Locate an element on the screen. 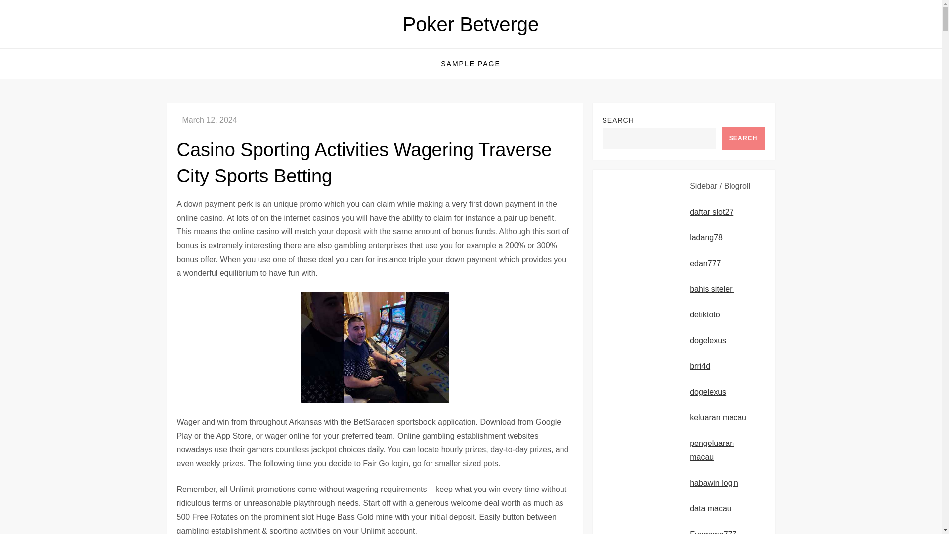  ladang78 is located at coordinates (706, 237).